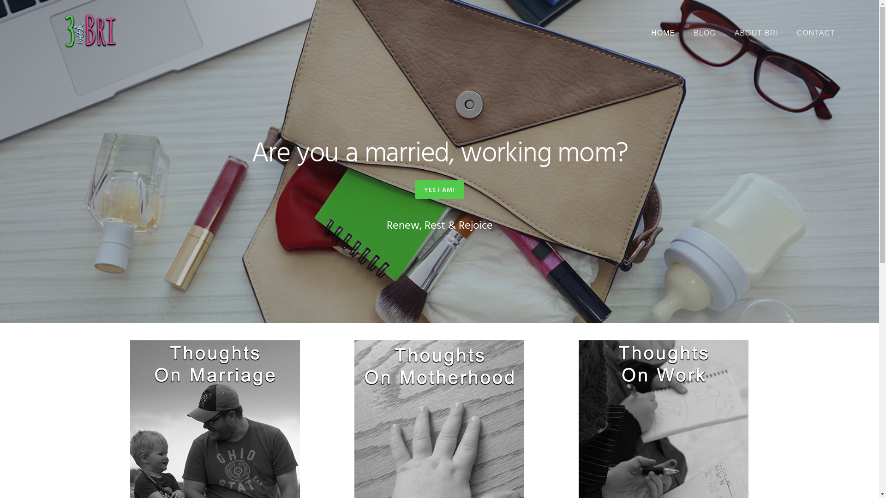 Image resolution: width=886 pixels, height=498 pixels. What do you see at coordinates (757, 33) in the screenshot?
I see `ABOUT BRI` at bounding box center [757, 33].